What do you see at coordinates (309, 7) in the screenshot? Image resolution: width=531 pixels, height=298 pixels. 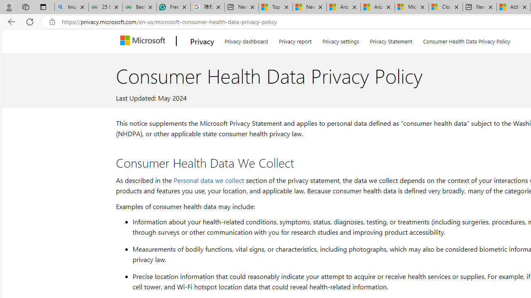 I see `News - MSN` at bounding box center [309, 7].